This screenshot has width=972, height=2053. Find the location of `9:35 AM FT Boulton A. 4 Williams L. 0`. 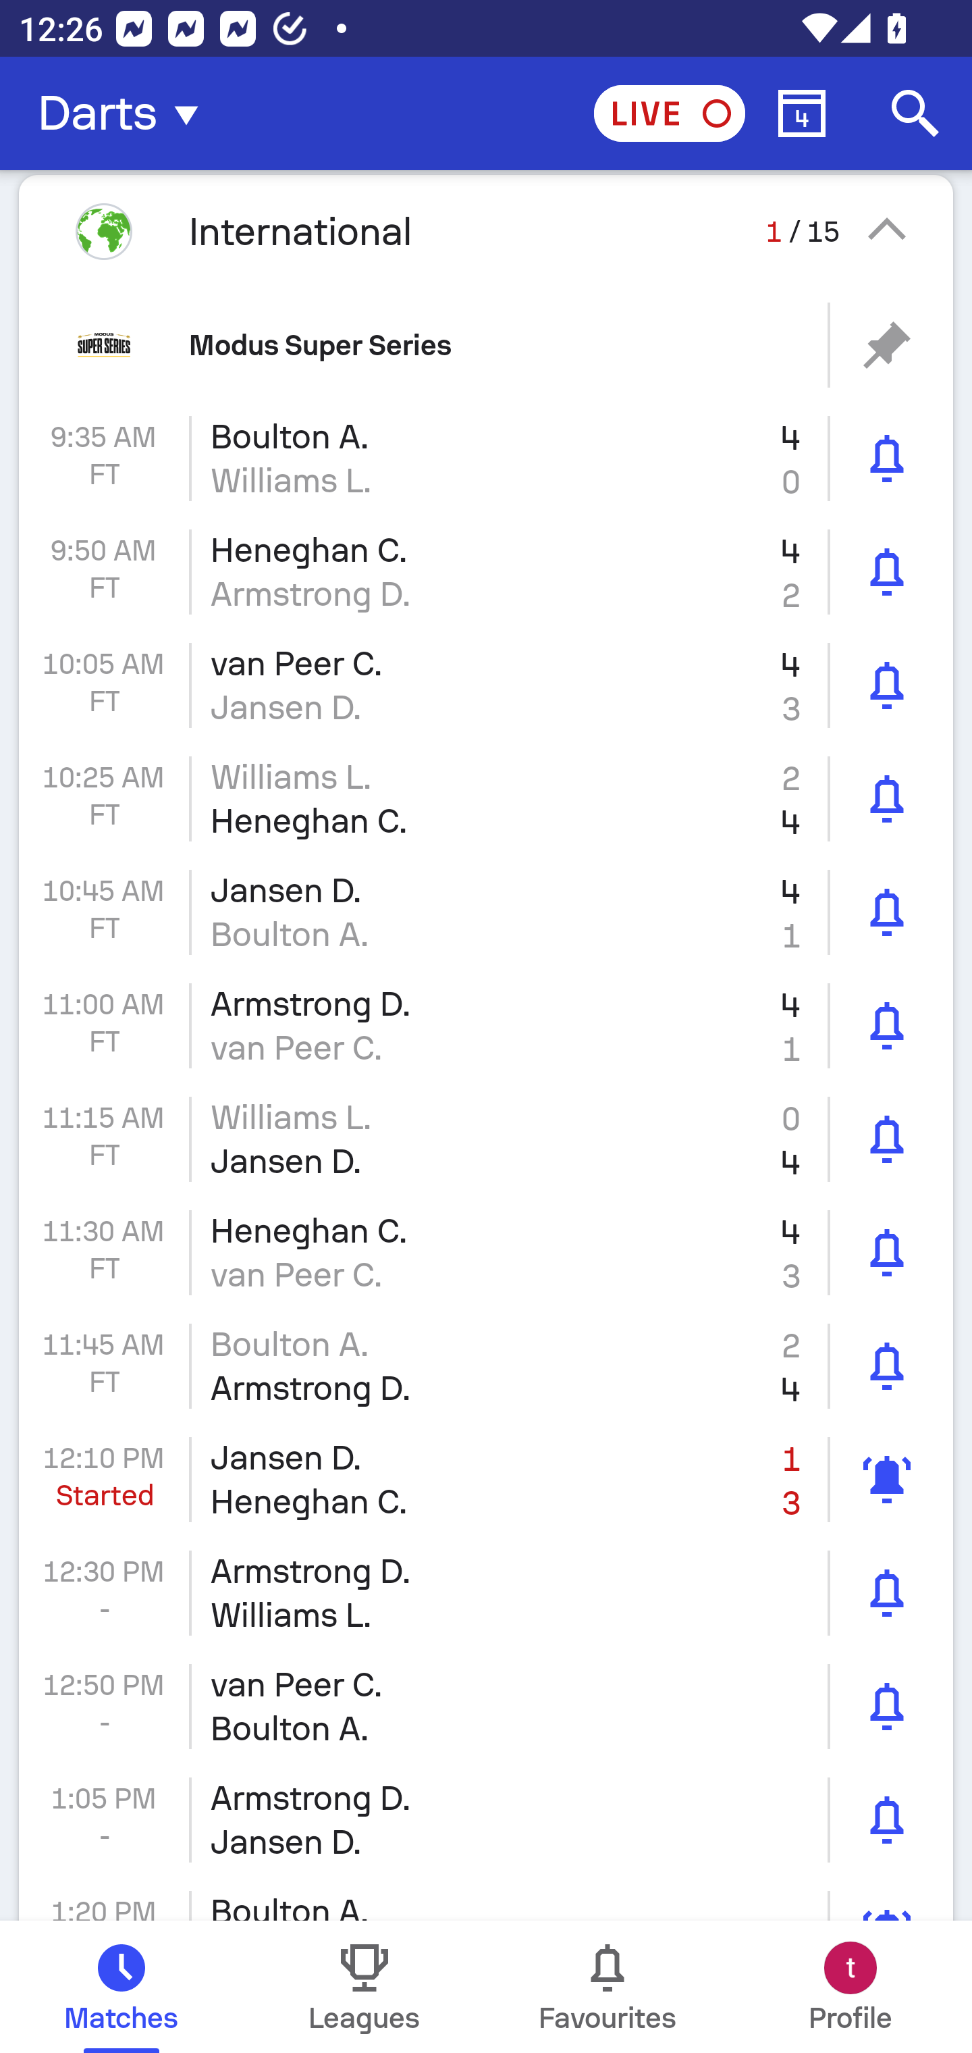

9:35 AM FT Boulton A. 4 Williams L. 0 is located at coordinates (486, 459).